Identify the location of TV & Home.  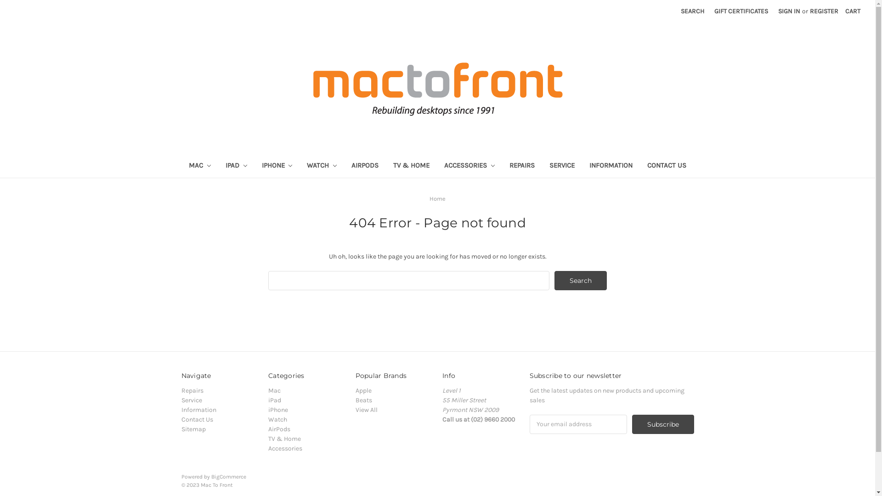
(285, 439).